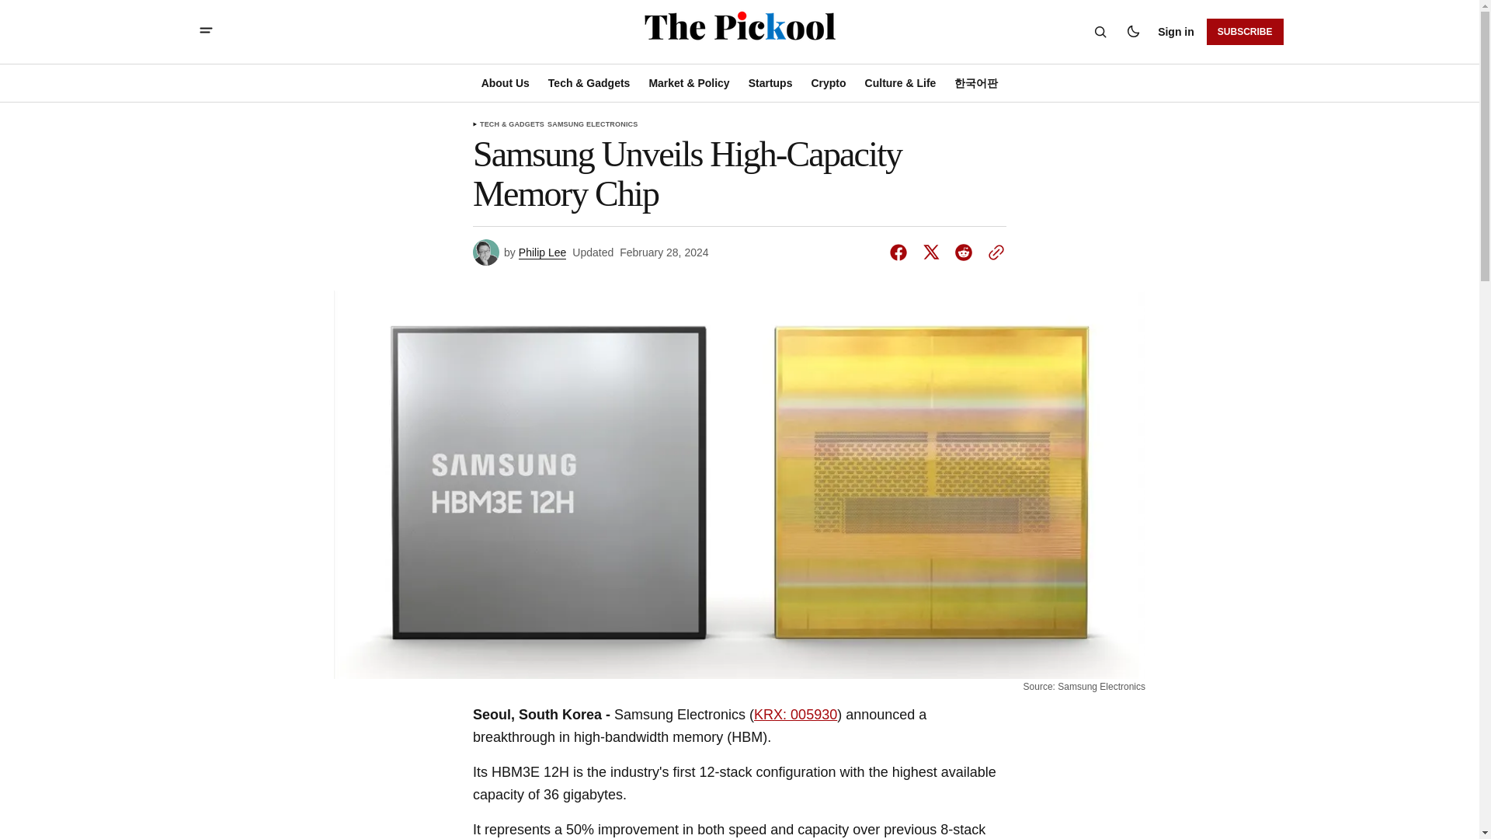 The height and width of the screenshot is (839, 1491). Describe the element at coordinates (828, 82) in the screenshot. I see `Crypto` at that location.